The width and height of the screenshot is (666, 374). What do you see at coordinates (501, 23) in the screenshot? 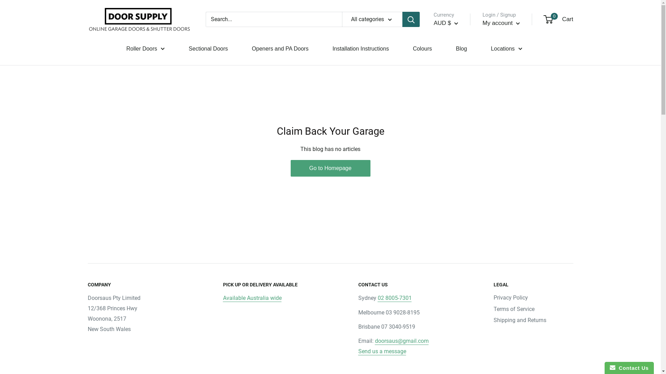
I see `My account` at bounding box center [501, 23].